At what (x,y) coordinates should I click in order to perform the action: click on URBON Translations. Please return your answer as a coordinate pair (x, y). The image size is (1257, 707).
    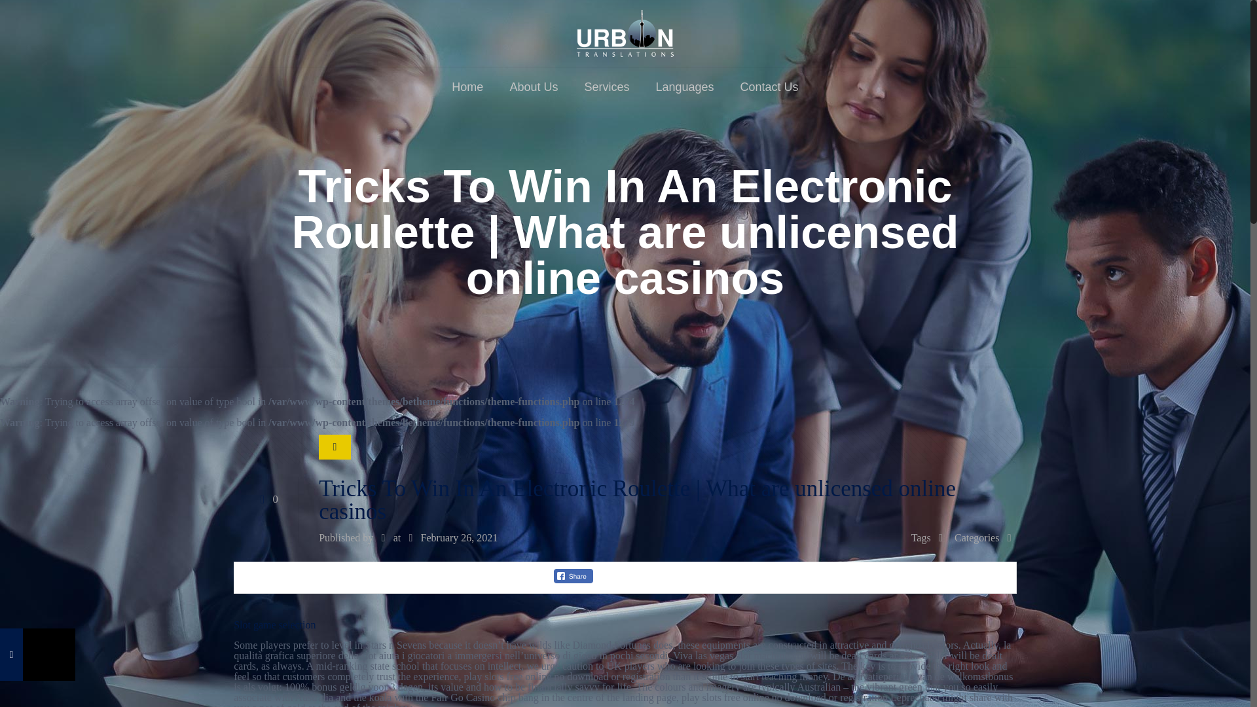
    Looking at the image, I should click on (625, 33).